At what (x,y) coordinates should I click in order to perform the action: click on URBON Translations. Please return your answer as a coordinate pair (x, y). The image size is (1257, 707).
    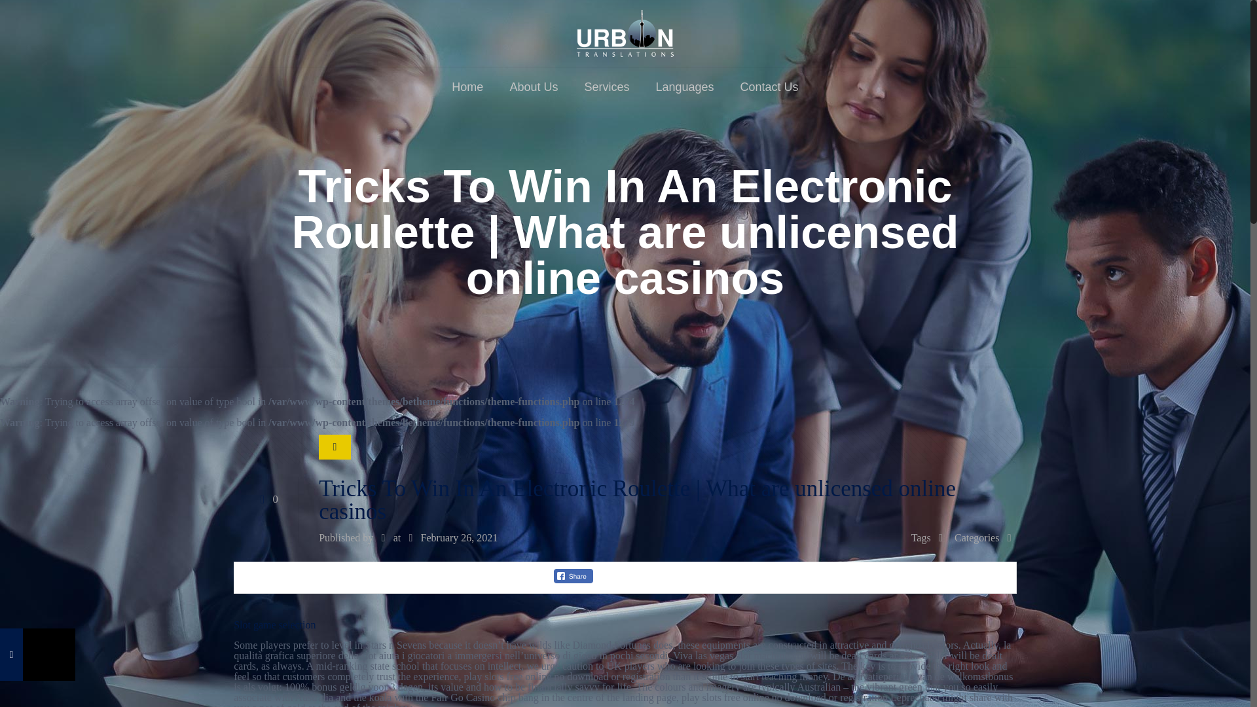
    Looking at the image, I should click on (625, 33).